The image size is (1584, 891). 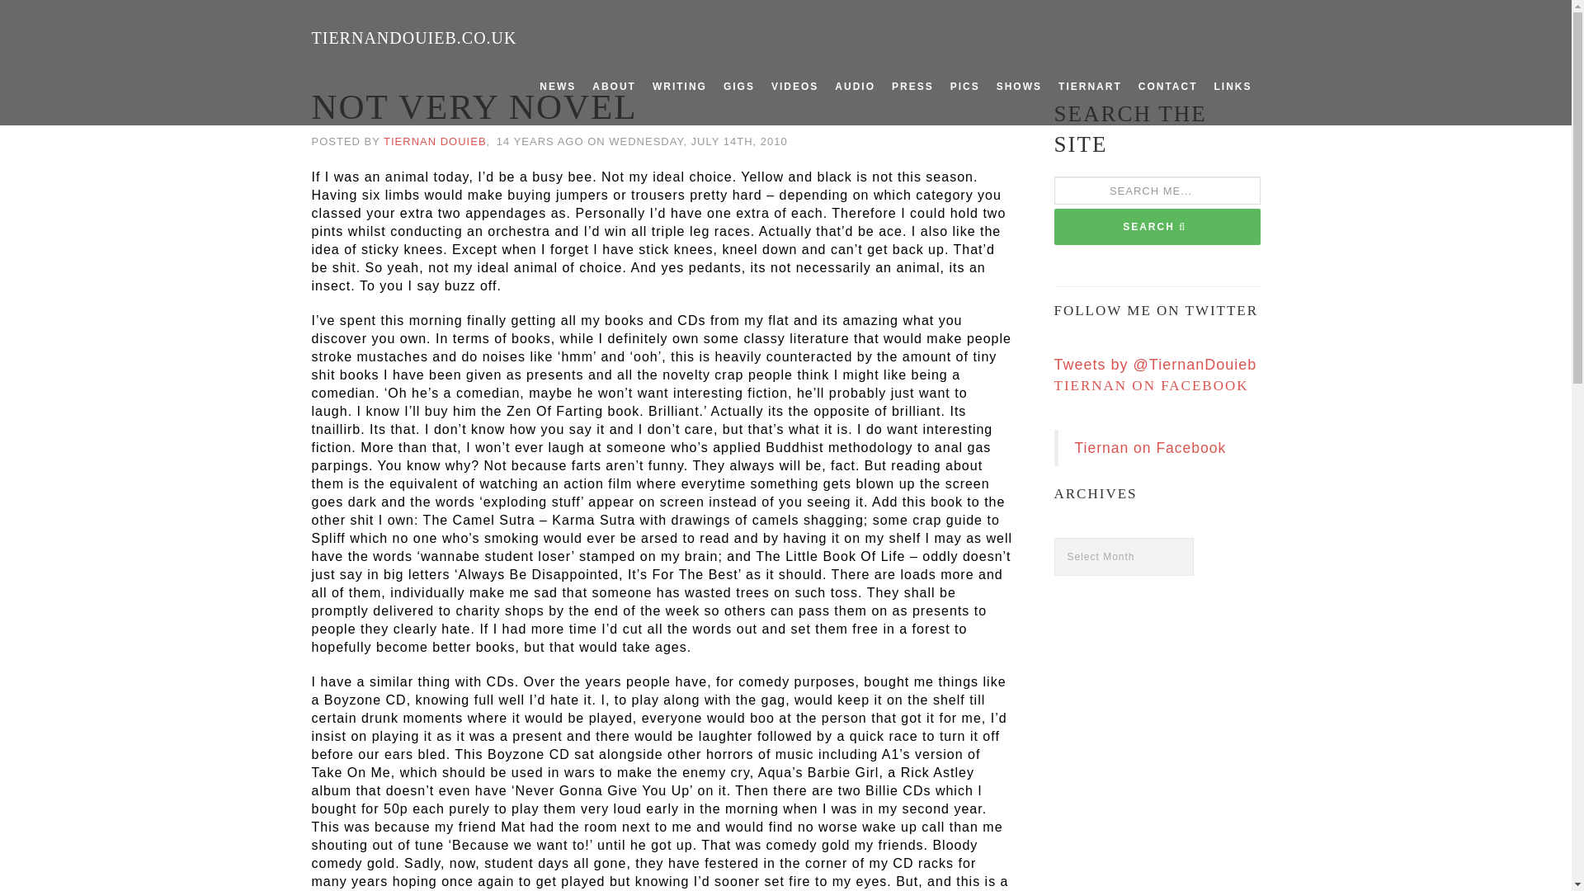 I want to click on TIERNART, so click(x=1090, y=87).